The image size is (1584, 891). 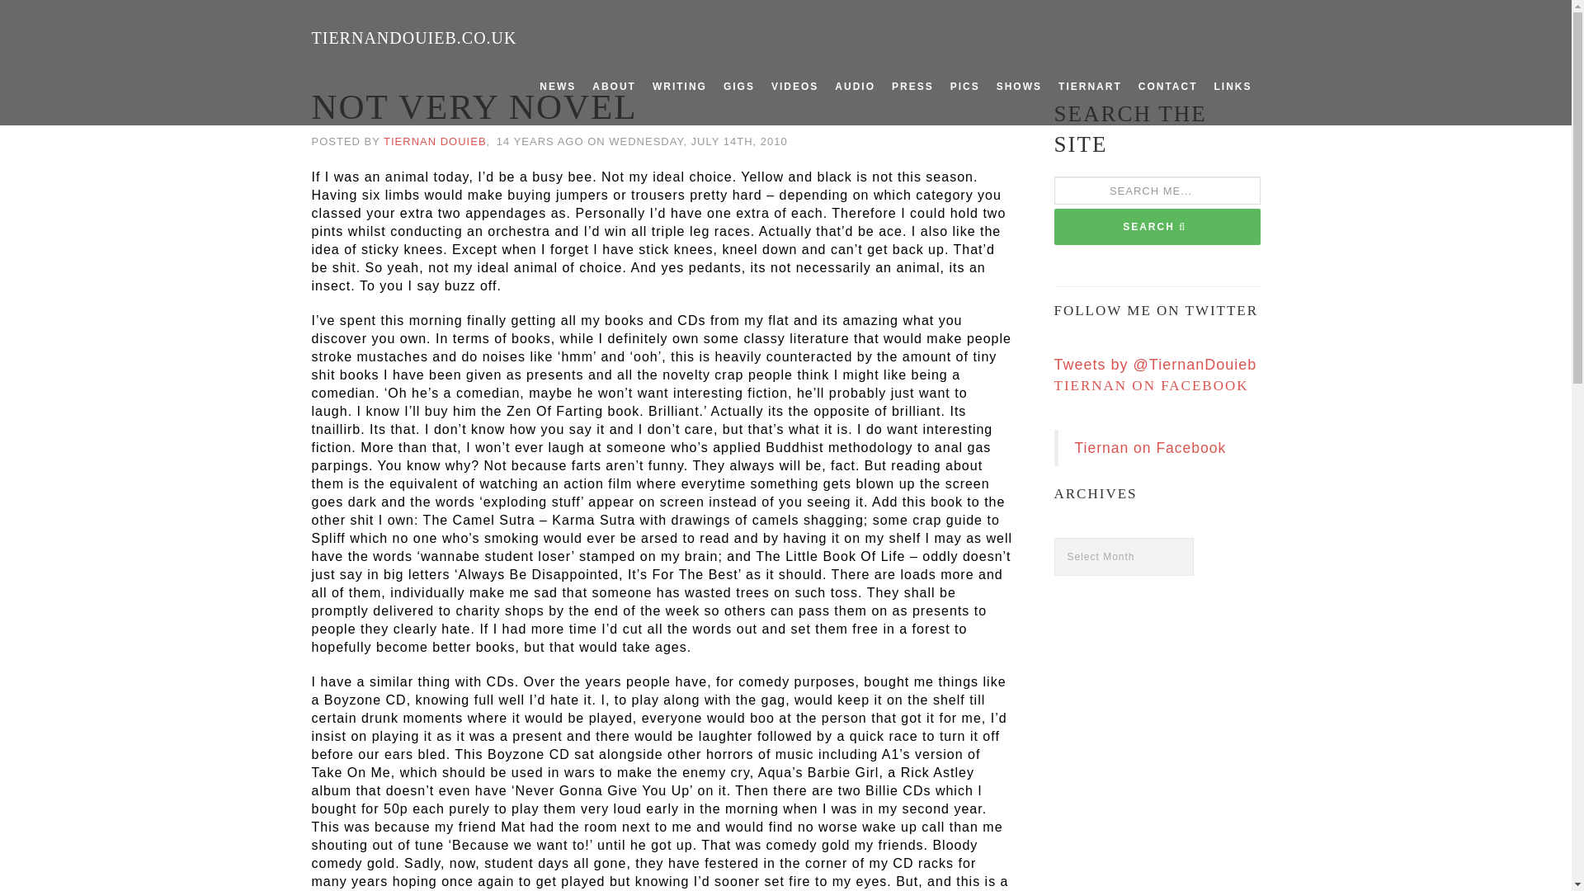 I want to click on TIERNART, so click(x=1090, y=87).